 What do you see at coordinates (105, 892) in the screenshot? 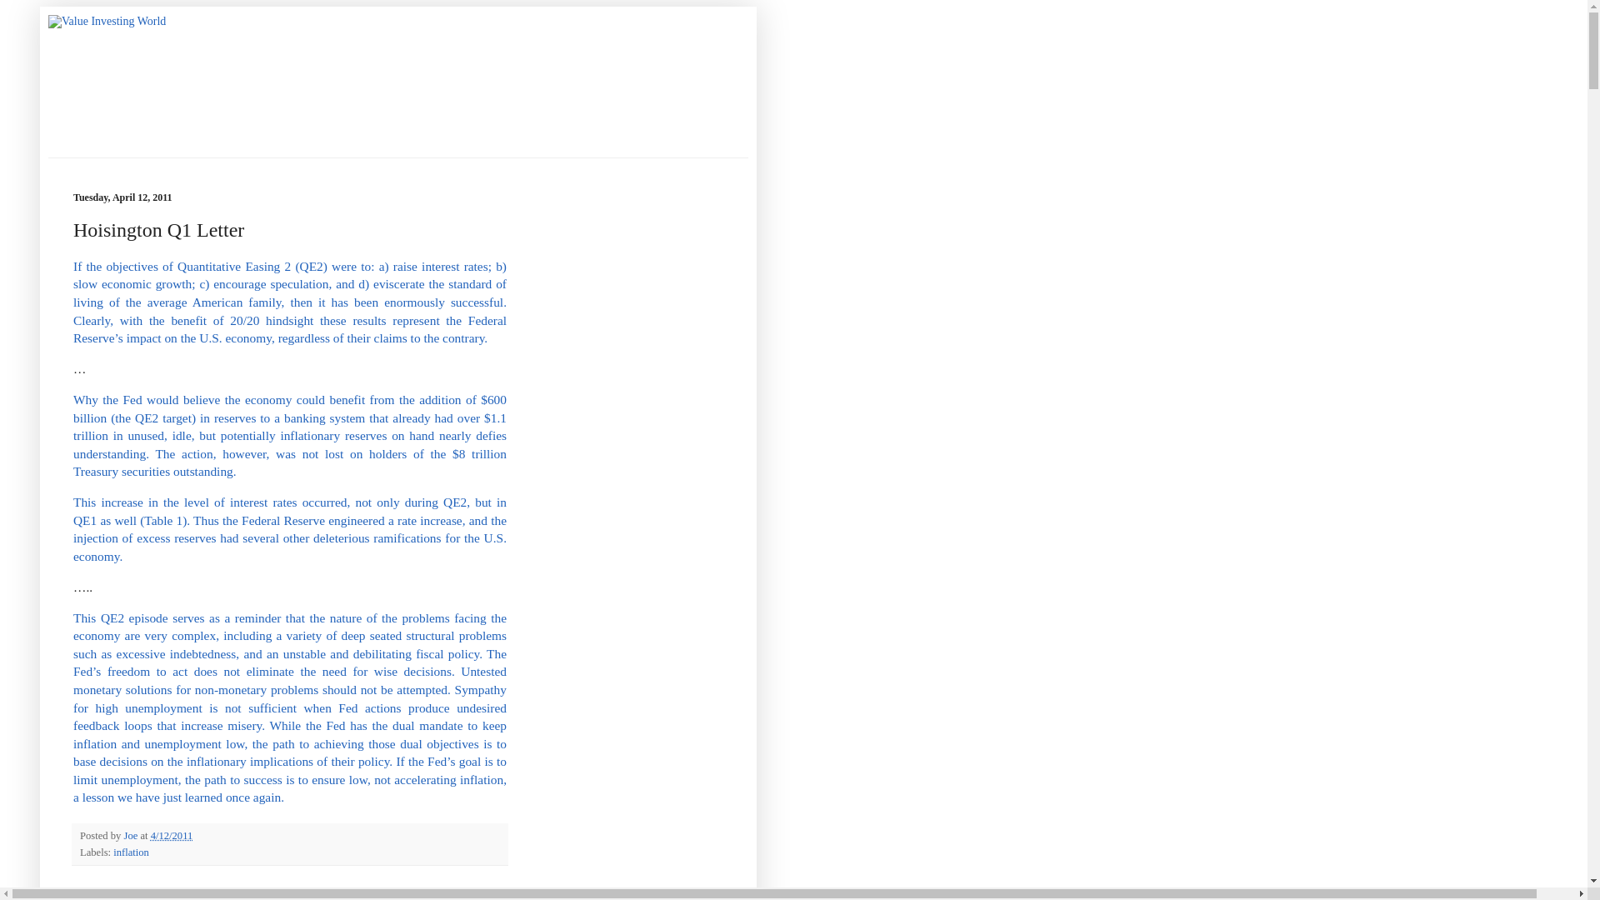
I see `Newer Post` at bounding box center [105, 892].